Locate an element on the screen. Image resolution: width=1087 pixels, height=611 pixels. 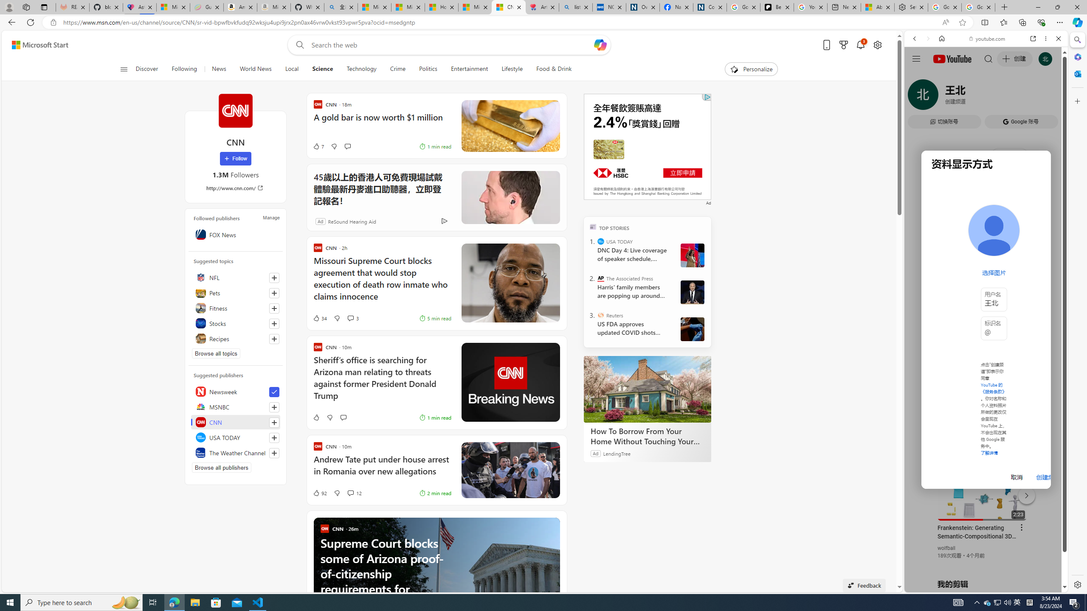
View comments 12 Comment is located at coordinates (350, 493).